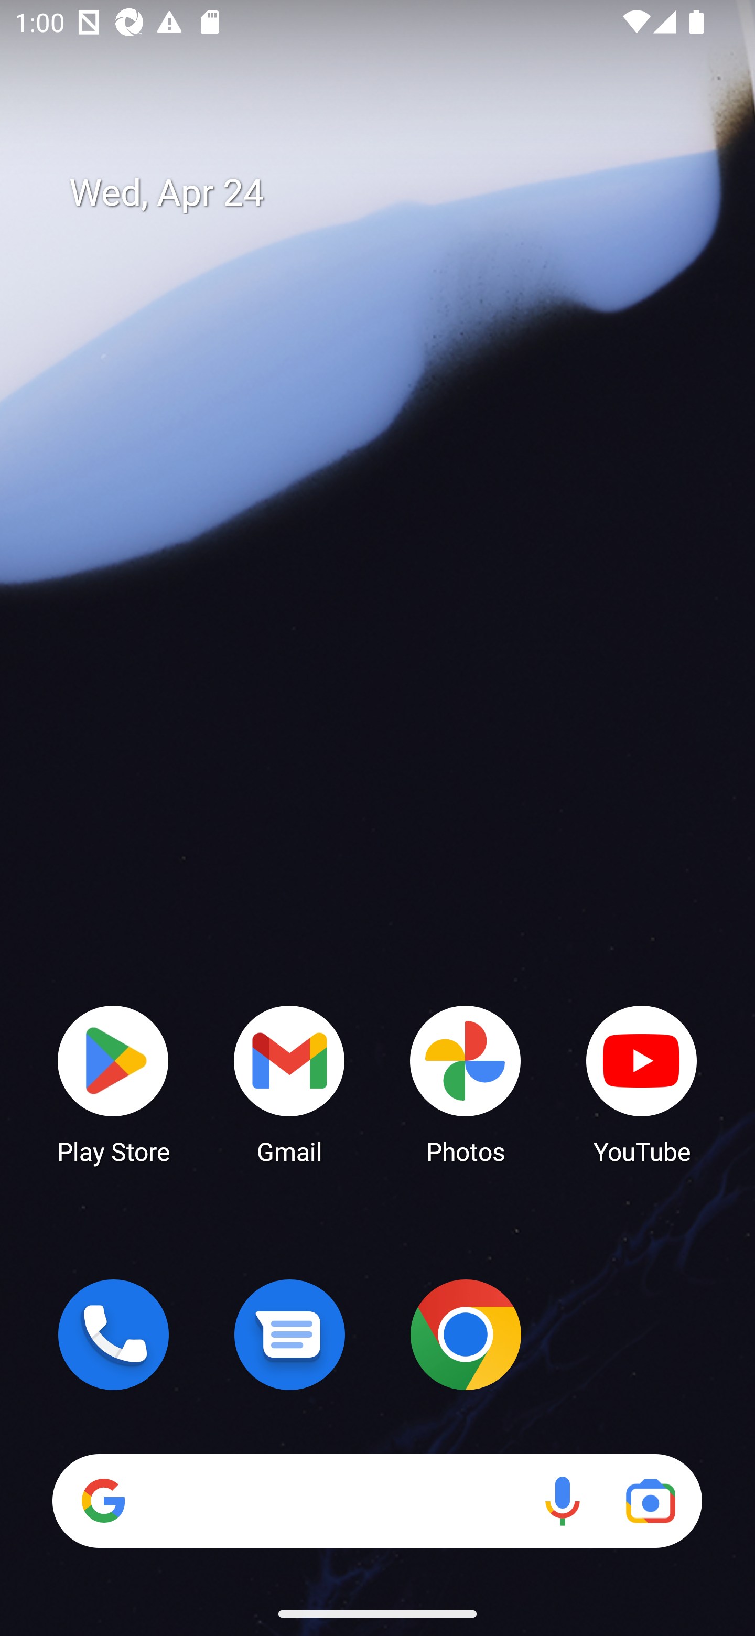 Image resolution: width=755 pixels, height=1636 pixels. I want to click on Photos, so click(466, 1083).